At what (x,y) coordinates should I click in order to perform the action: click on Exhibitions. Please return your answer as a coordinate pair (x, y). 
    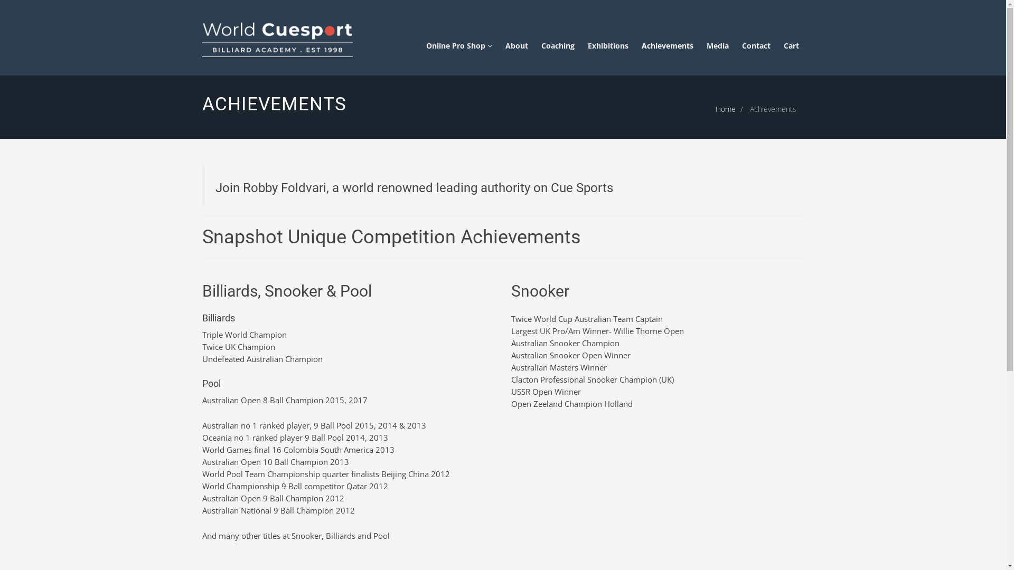
    Looking at the image, I should click on (607, 46).